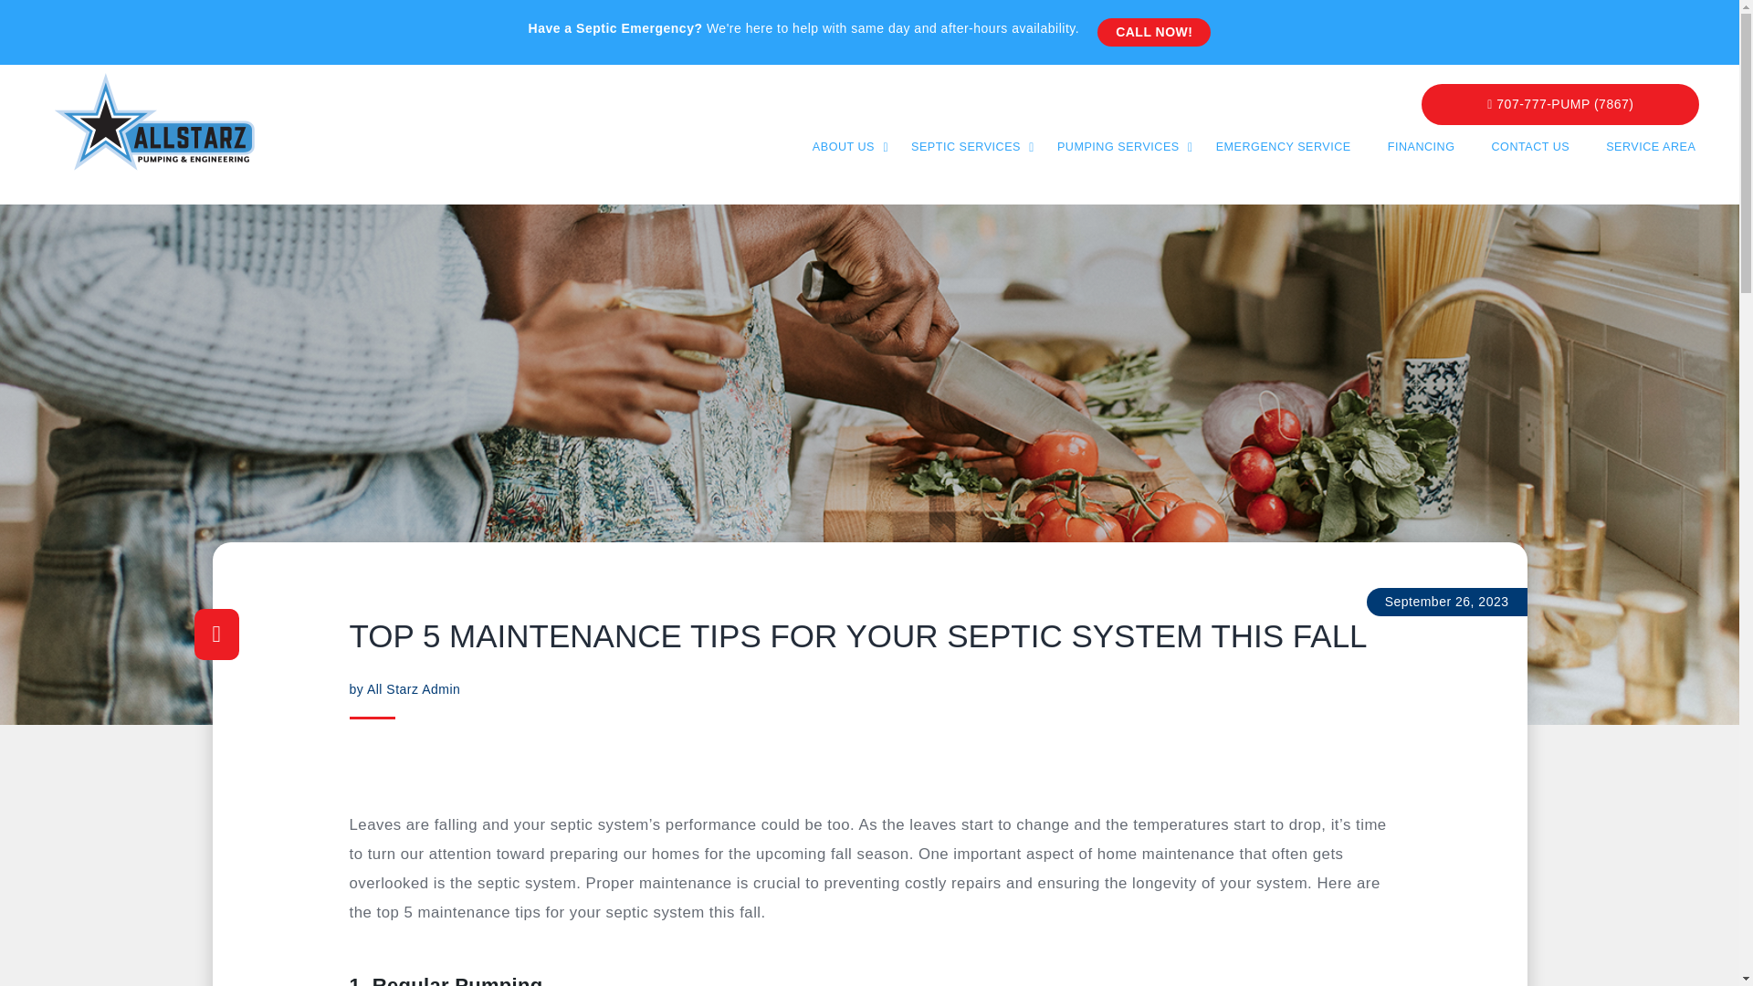  I want to click on EMERGENCY SERVICE, so click(1284, 147).